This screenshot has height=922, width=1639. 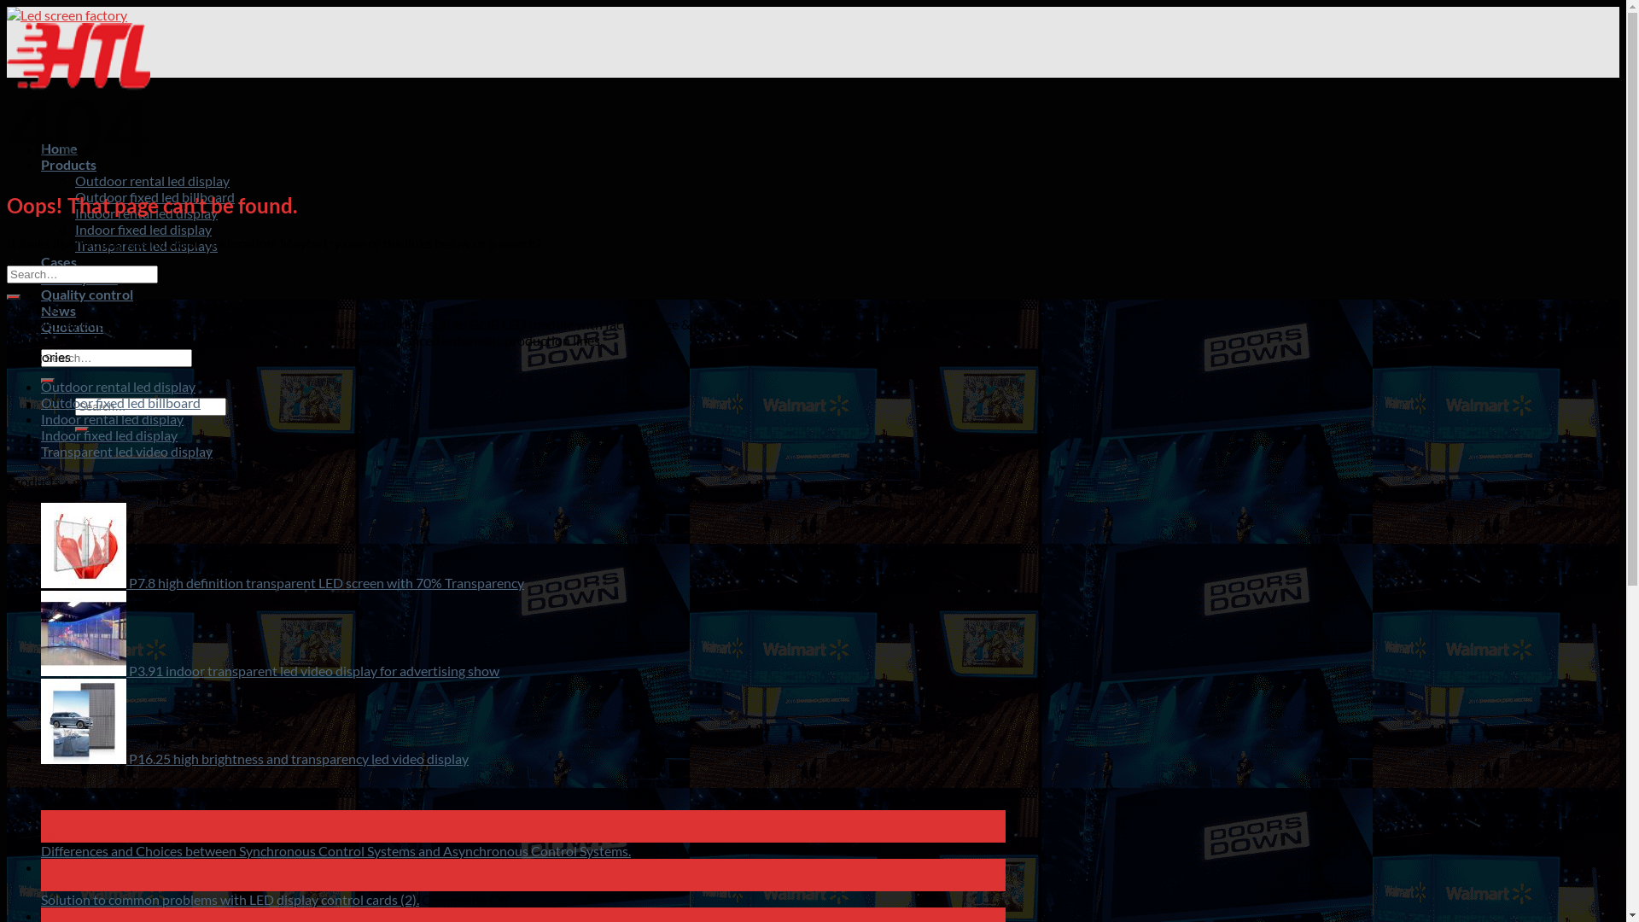 I want to click on Home, so click(x=60, y=149).